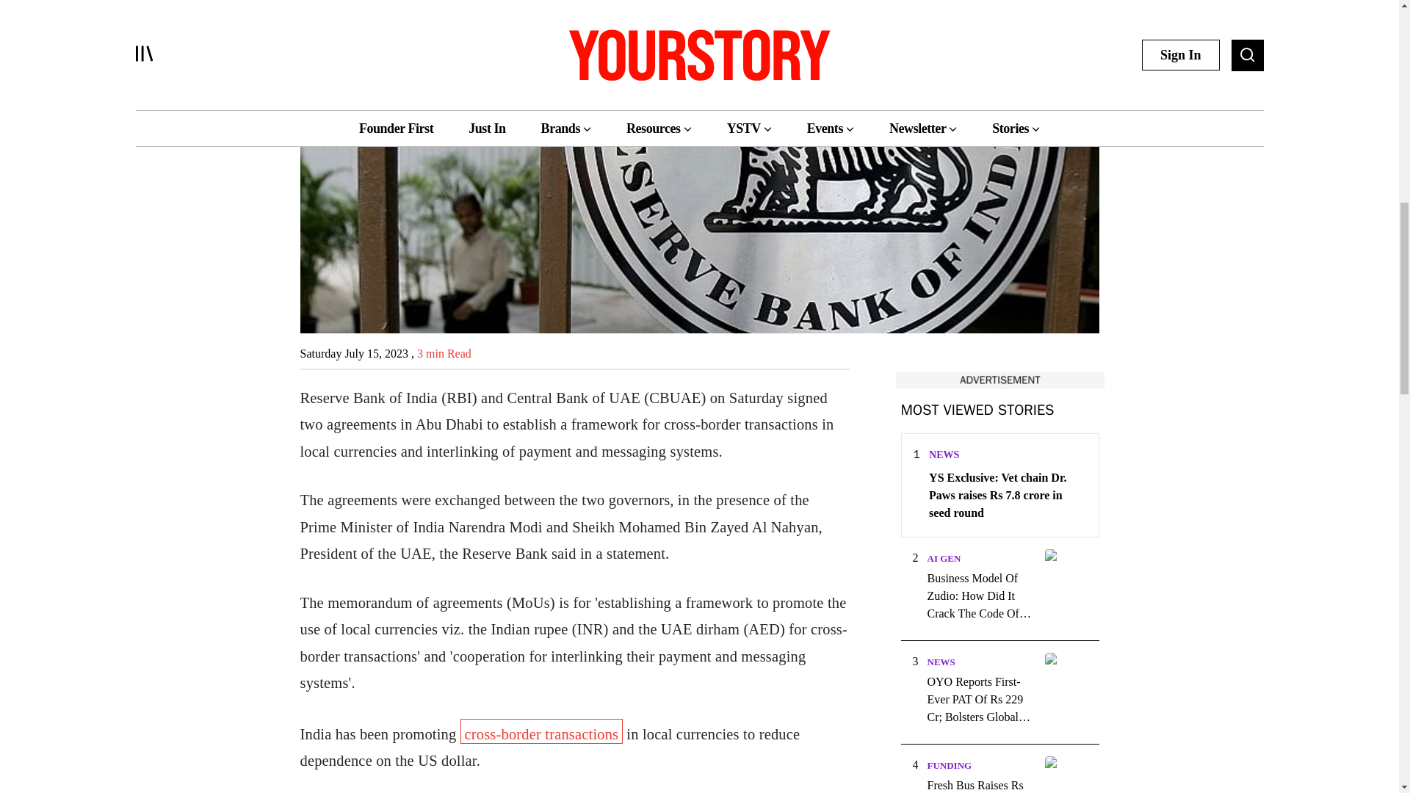 The image size is (1410, 793). I want to click on cross-border transactions, so click(542, 731).